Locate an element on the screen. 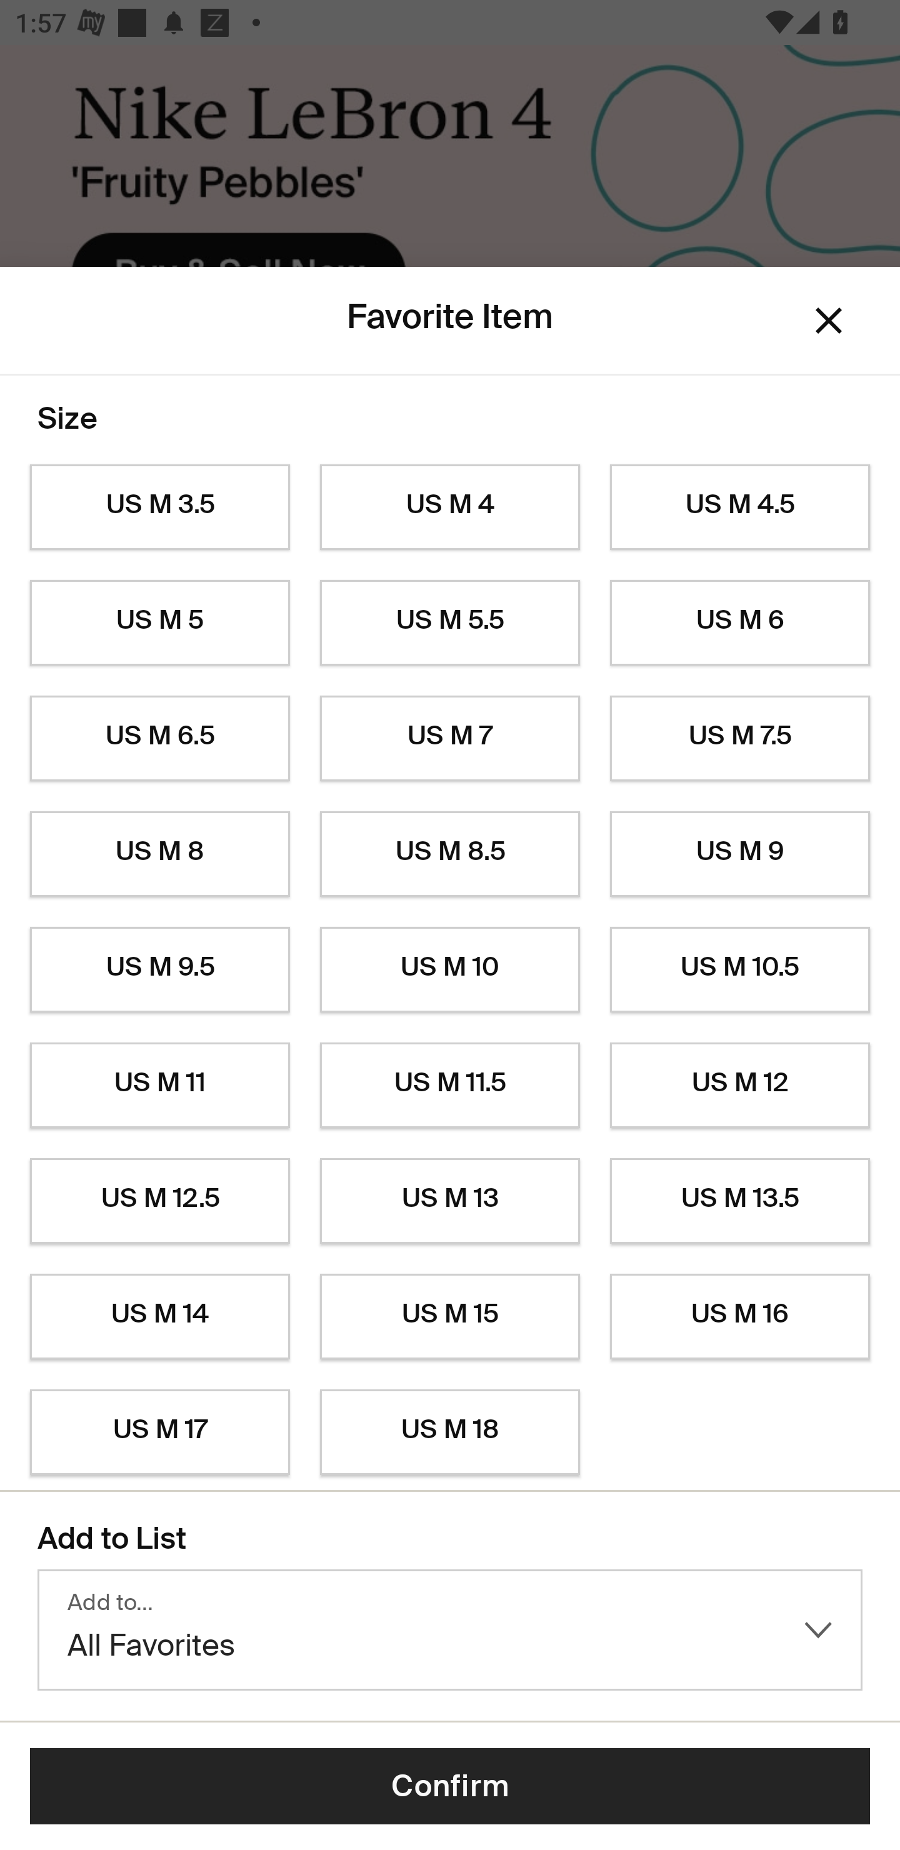  US M 18 is located at coordinates (450, 1432).